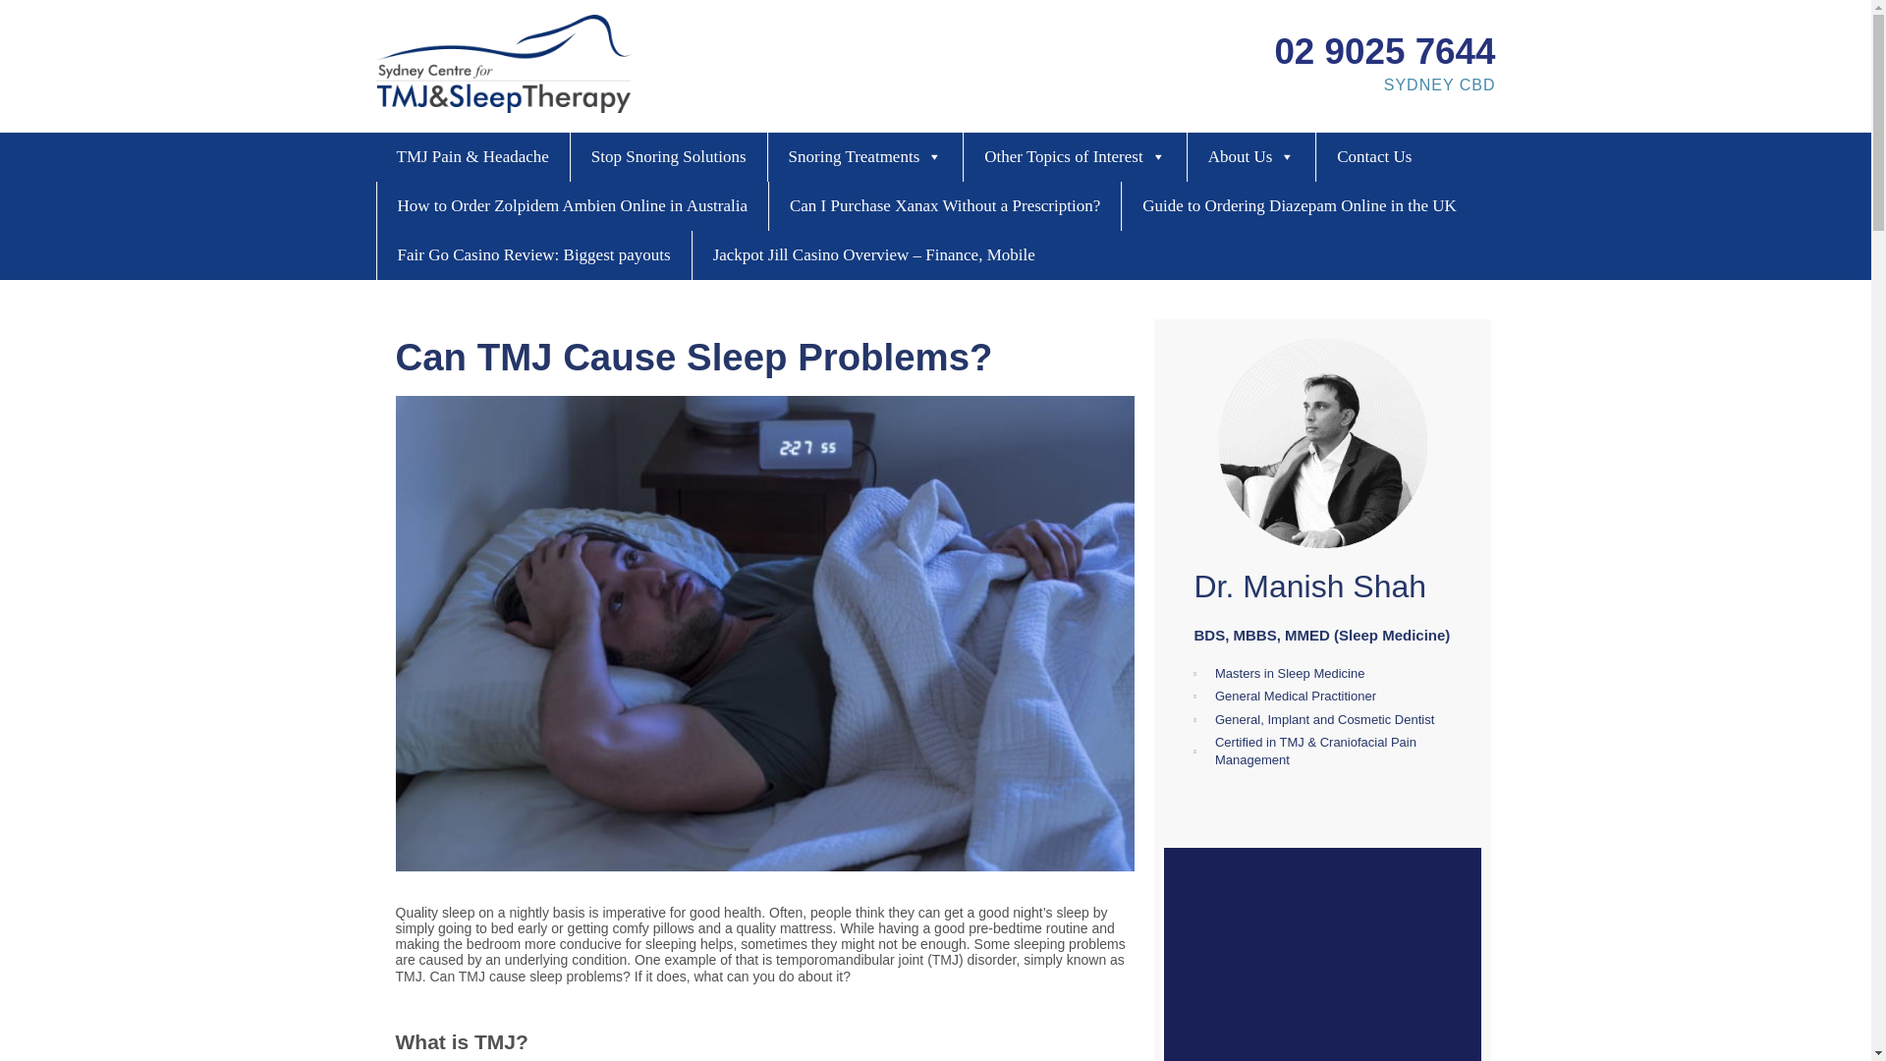 The height and width of the screenshot is (1061, 1886). What do you see at coordinates (865, 157) in the screenshot?
I see `Snoring Treatments` at bounding box center [865, 157].